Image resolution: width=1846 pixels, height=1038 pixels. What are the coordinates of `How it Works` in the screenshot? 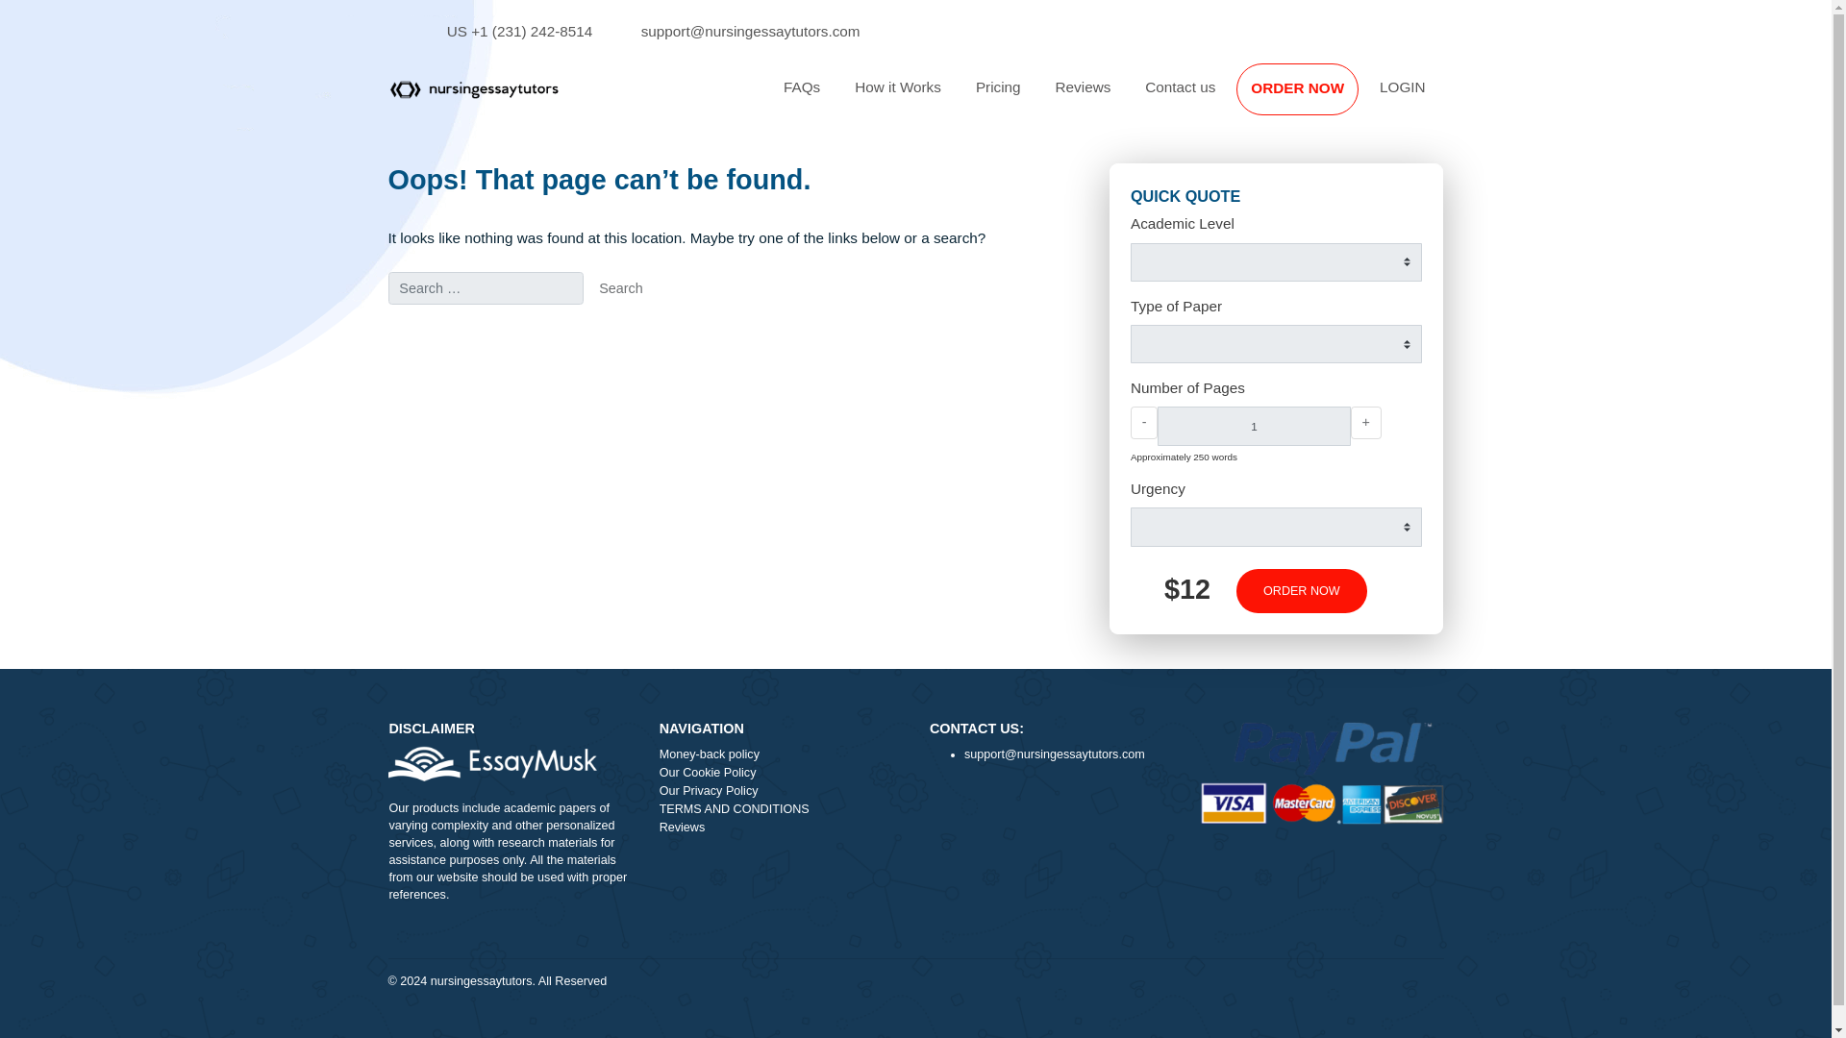 It's located at (998, 97).